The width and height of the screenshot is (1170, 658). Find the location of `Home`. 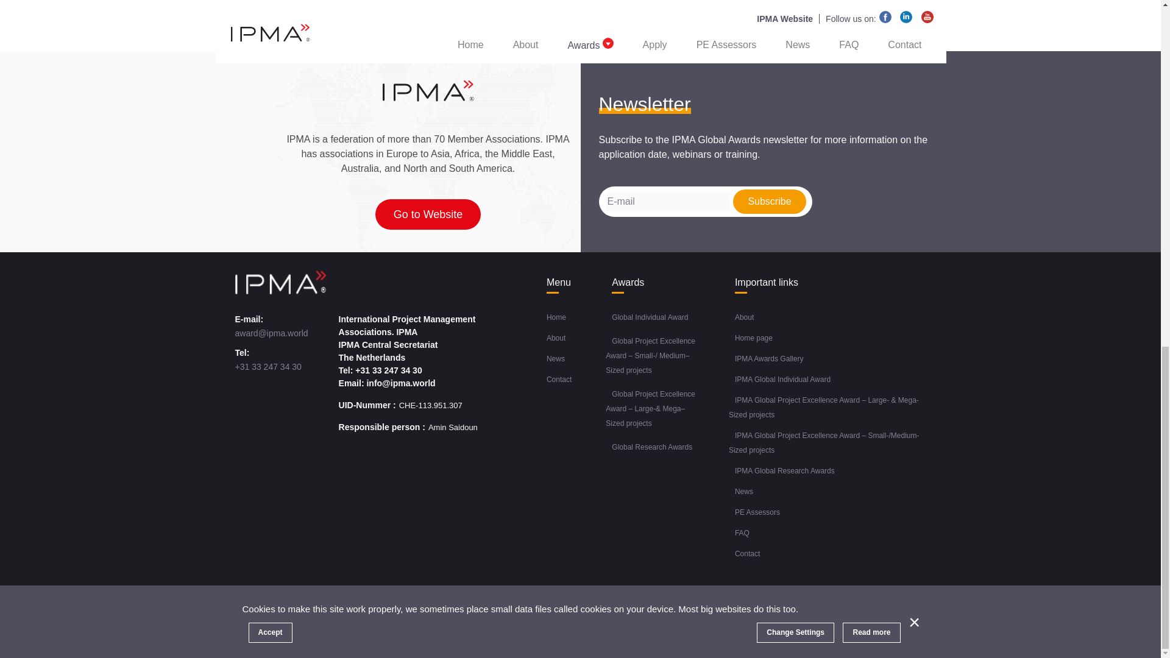

Home is located at coordinates (556, 317).